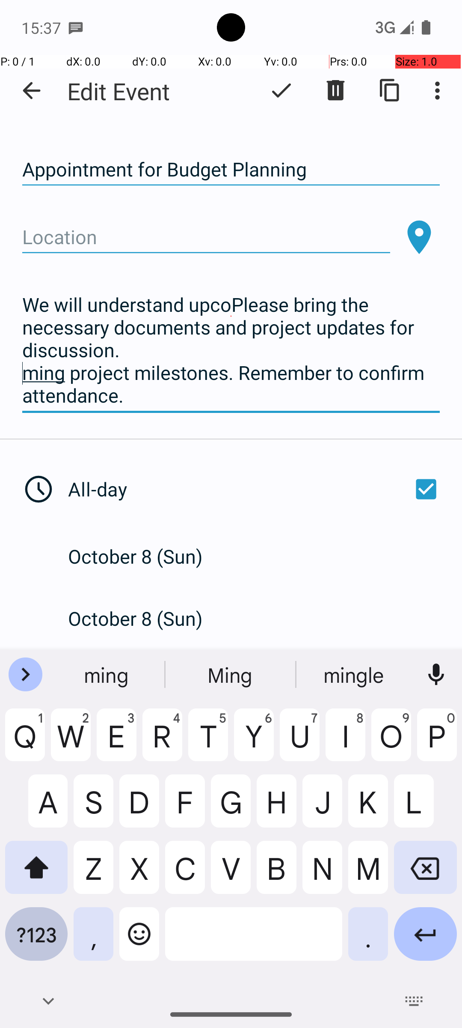 Image resolution: width=462 pixels, height=1028 pixels. What do you see at coordinates (256, 489) in the screenshot?
I see `All-day` at bounding box center [256, 489].